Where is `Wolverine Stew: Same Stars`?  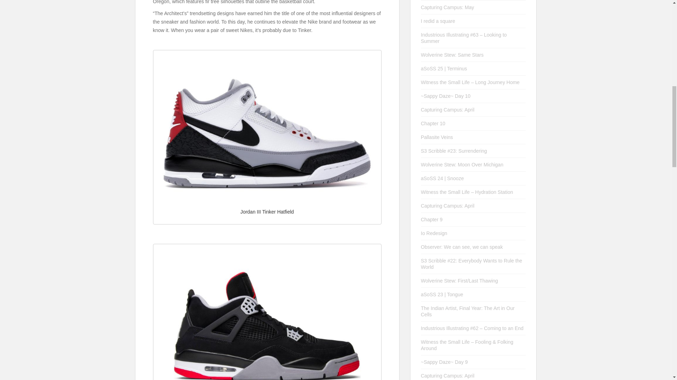
Wolverine Stew: Same Stars is located at coordinates (452, 55).